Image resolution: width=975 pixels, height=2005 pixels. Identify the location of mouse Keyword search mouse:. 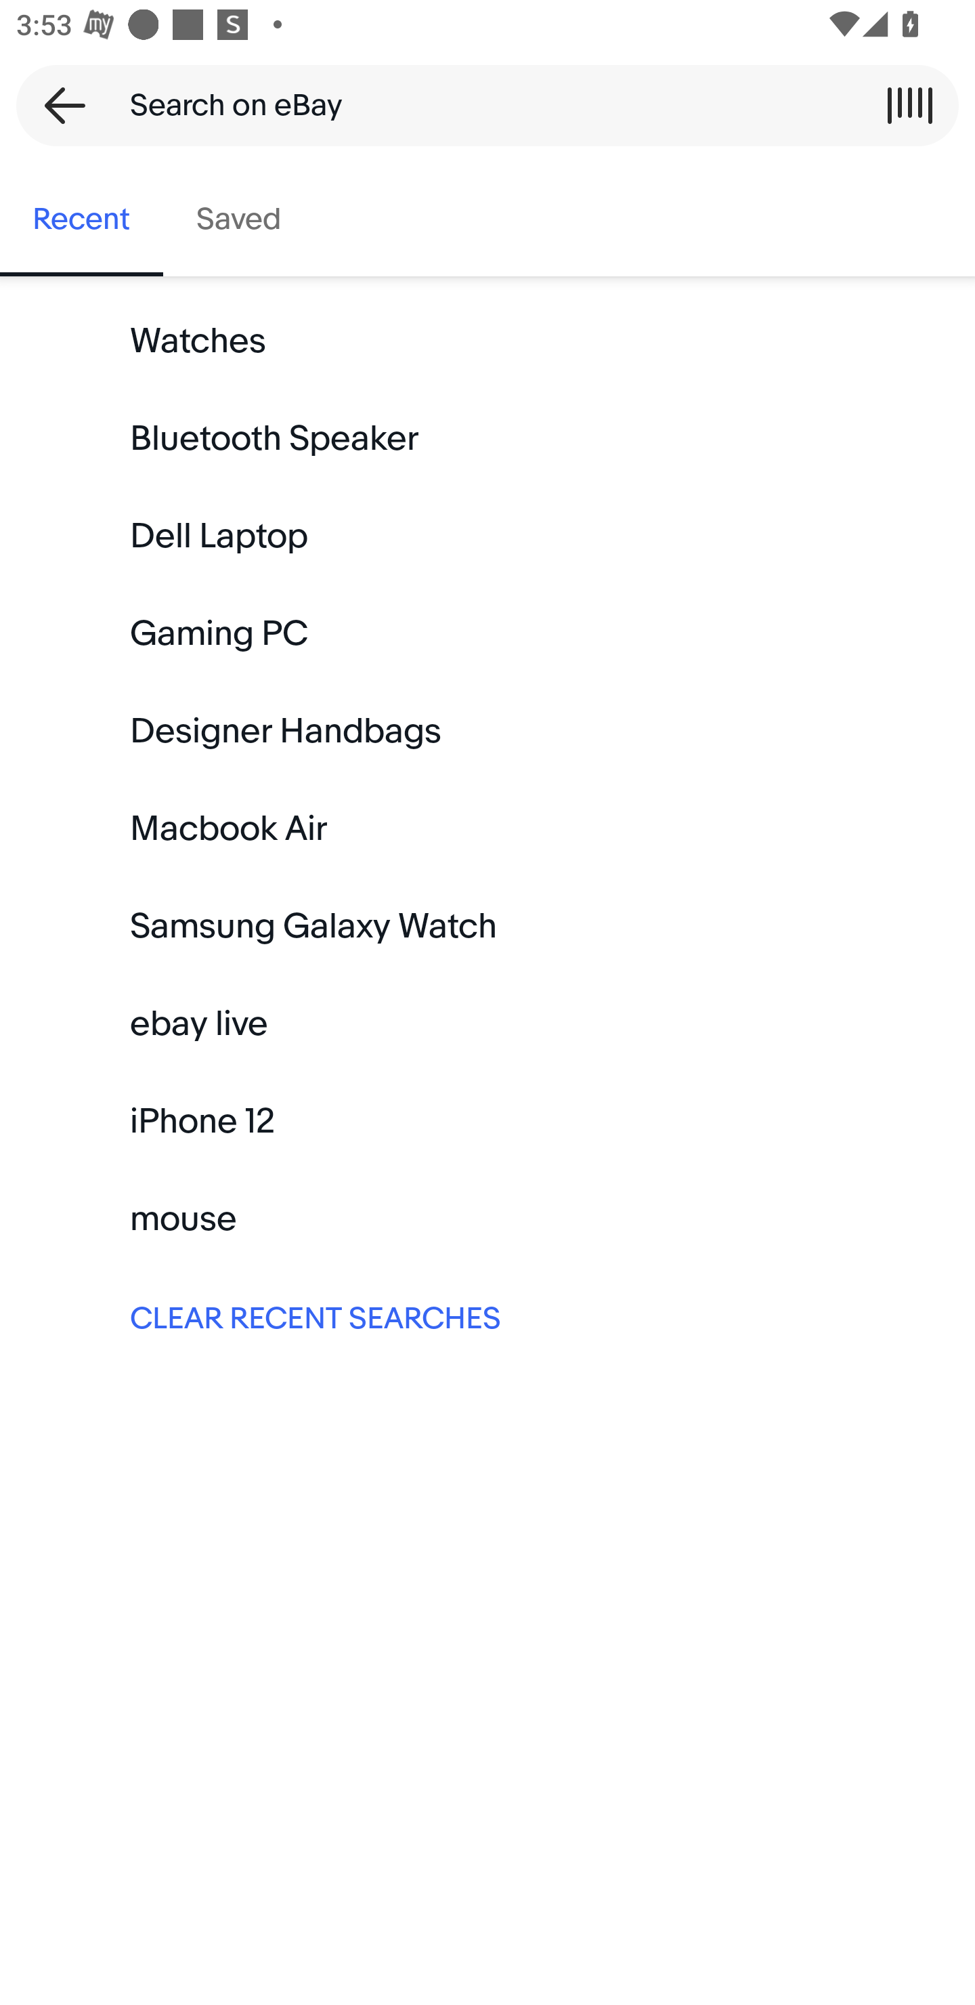
(487, 1219).